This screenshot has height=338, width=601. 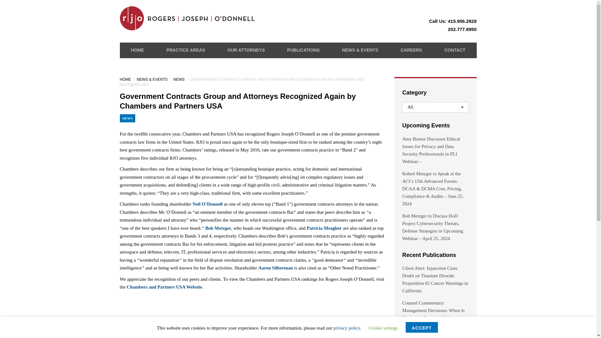 What do you see at coordinates (180, 79) in the screenshot?
I see `NEWS` at bounding box center [180, 79].